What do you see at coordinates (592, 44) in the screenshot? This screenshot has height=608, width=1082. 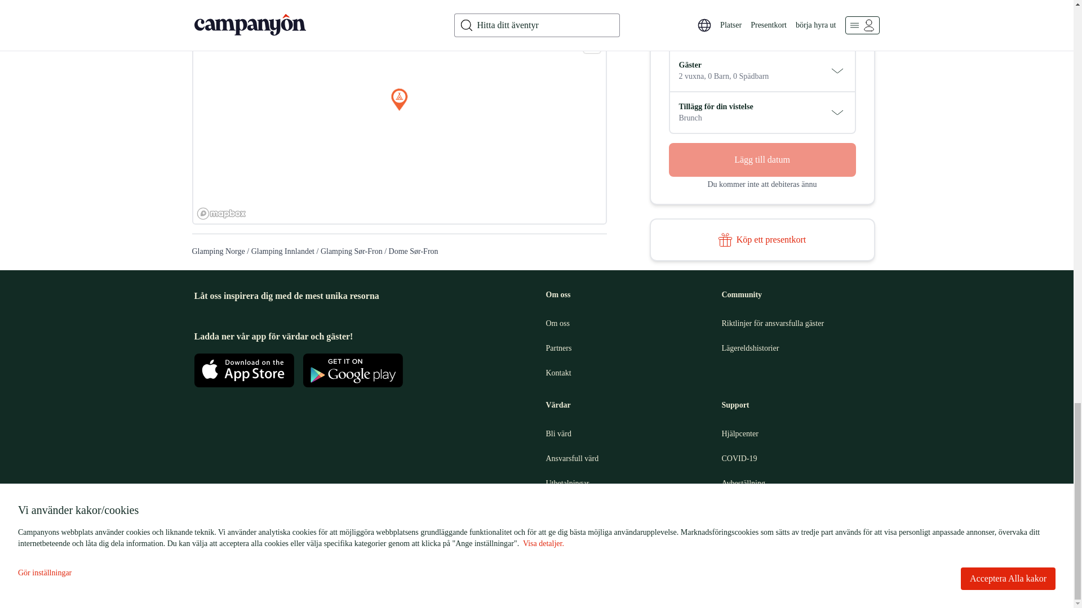 I see `Reset bearing to north` at bounding box center [592, 44].